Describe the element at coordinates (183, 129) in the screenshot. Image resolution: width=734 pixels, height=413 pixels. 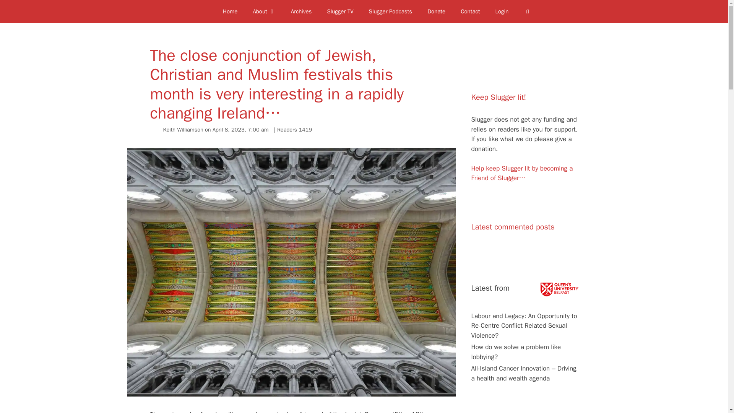
I see `Keith Williamson` at that location.